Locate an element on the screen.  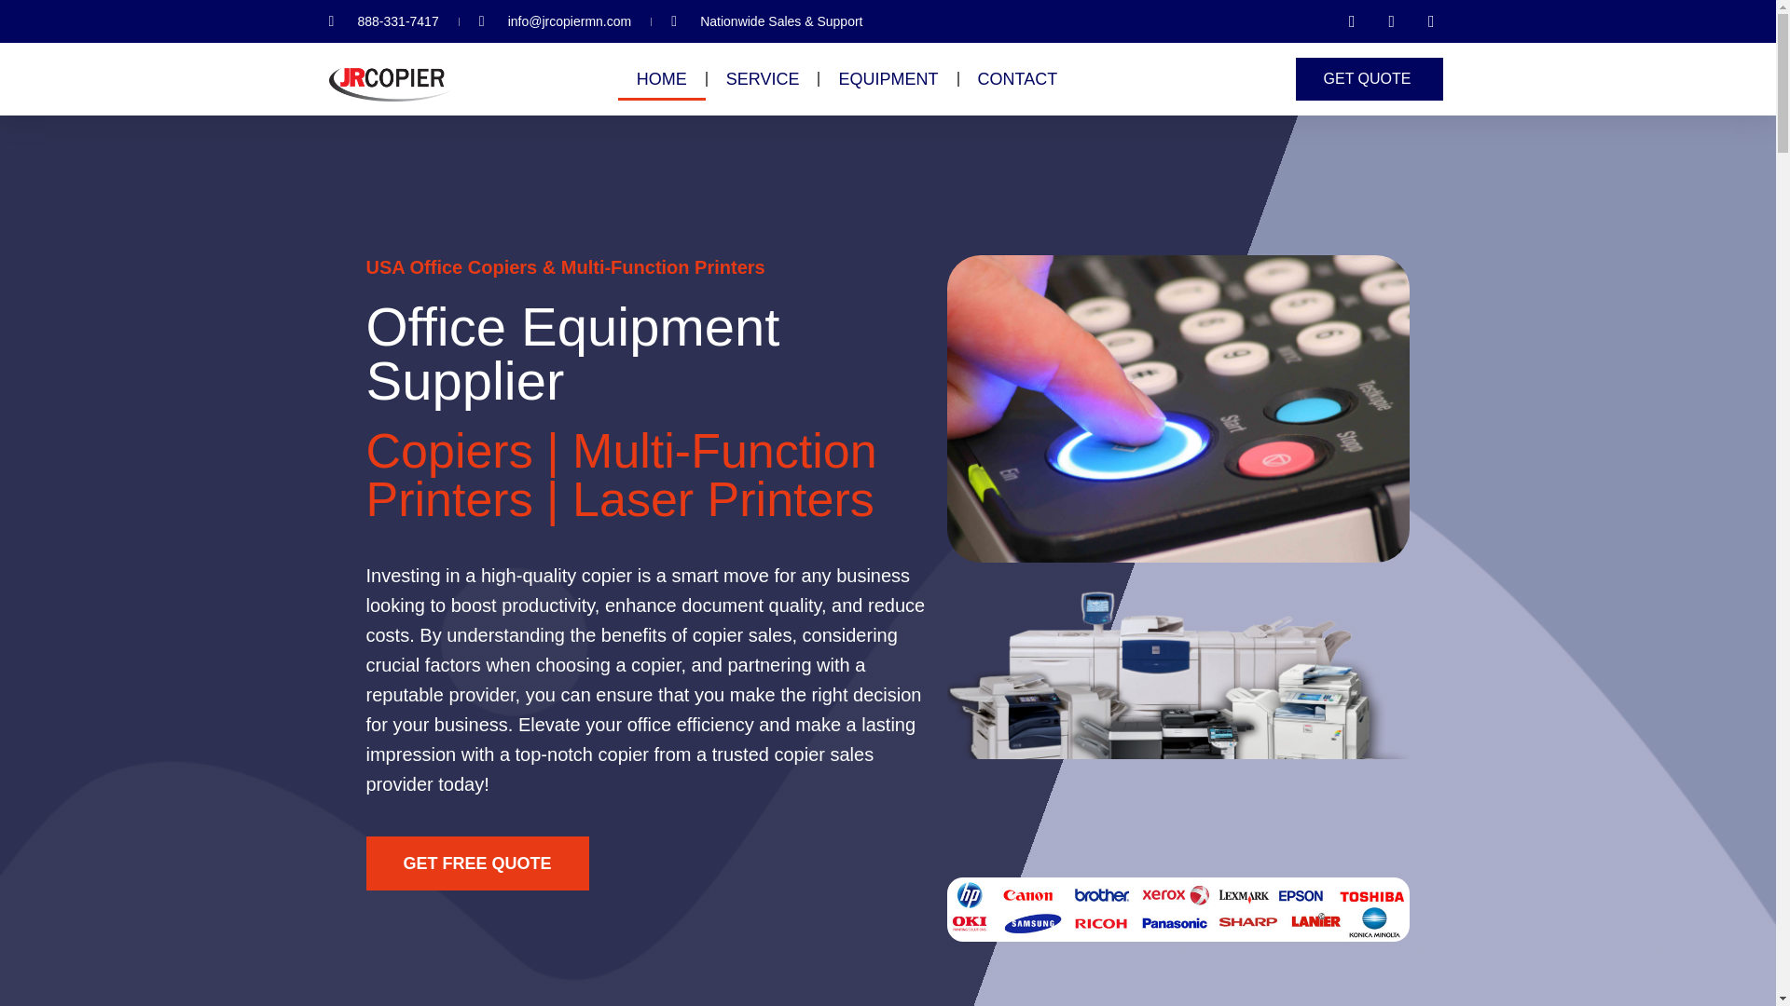
GET QUOTE is located at coordinates (1370, 78).